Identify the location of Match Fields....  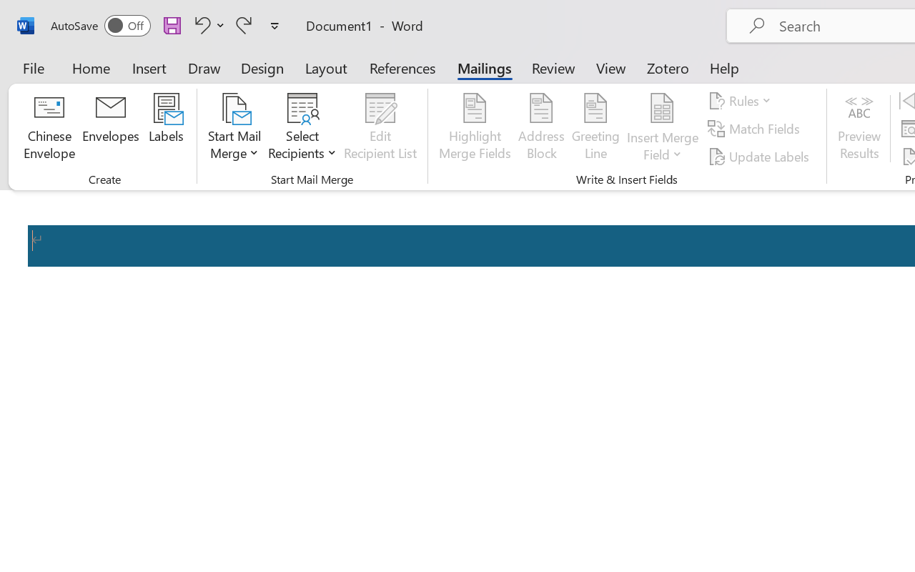
(756, 129).